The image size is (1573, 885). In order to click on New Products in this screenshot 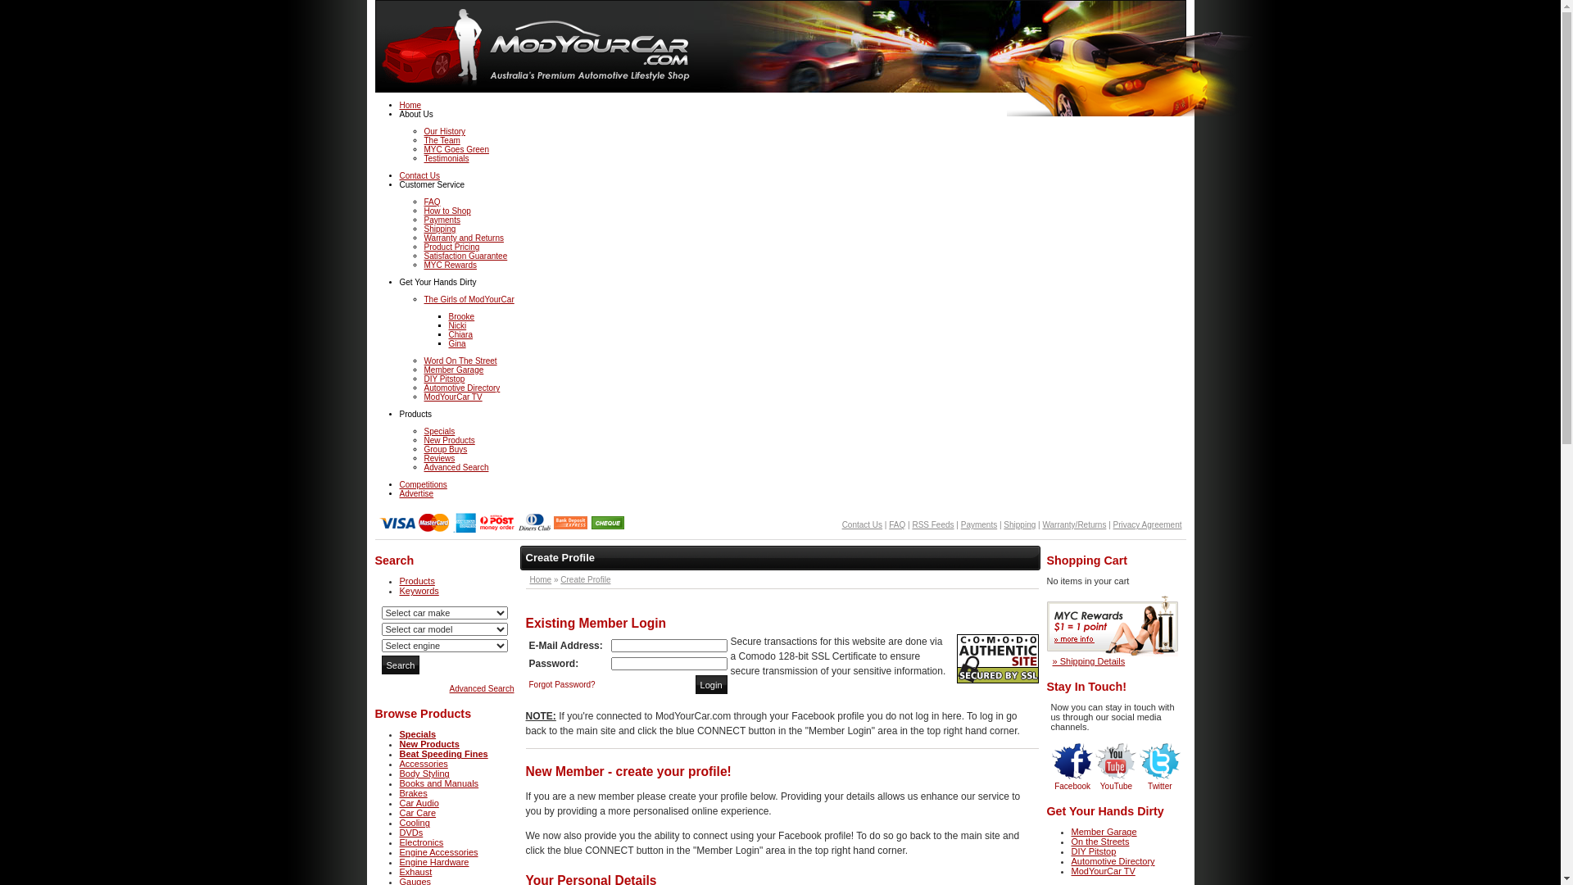, I will do `click(450, 441)`.